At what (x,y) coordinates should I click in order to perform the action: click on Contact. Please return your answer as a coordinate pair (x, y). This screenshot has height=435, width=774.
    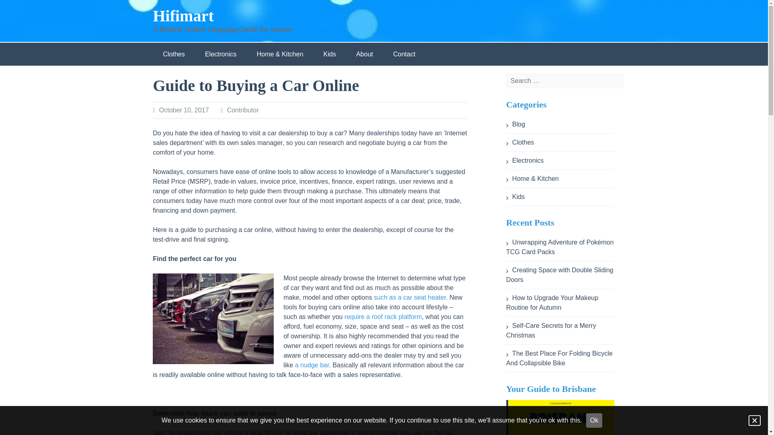
    Looking at the image, I should click on (404, 54).